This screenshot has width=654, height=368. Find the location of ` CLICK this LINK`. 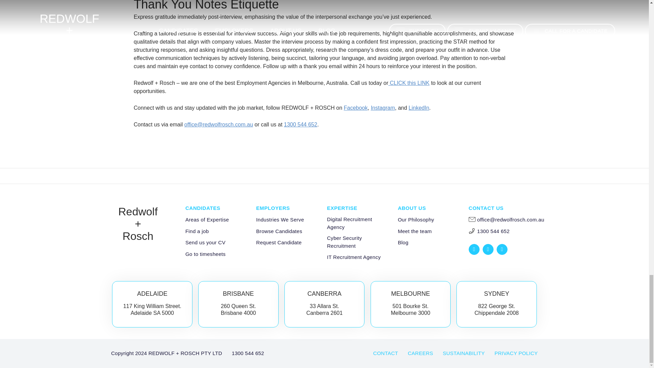

 CLICK this LINK is located at coordinates (409, 83).